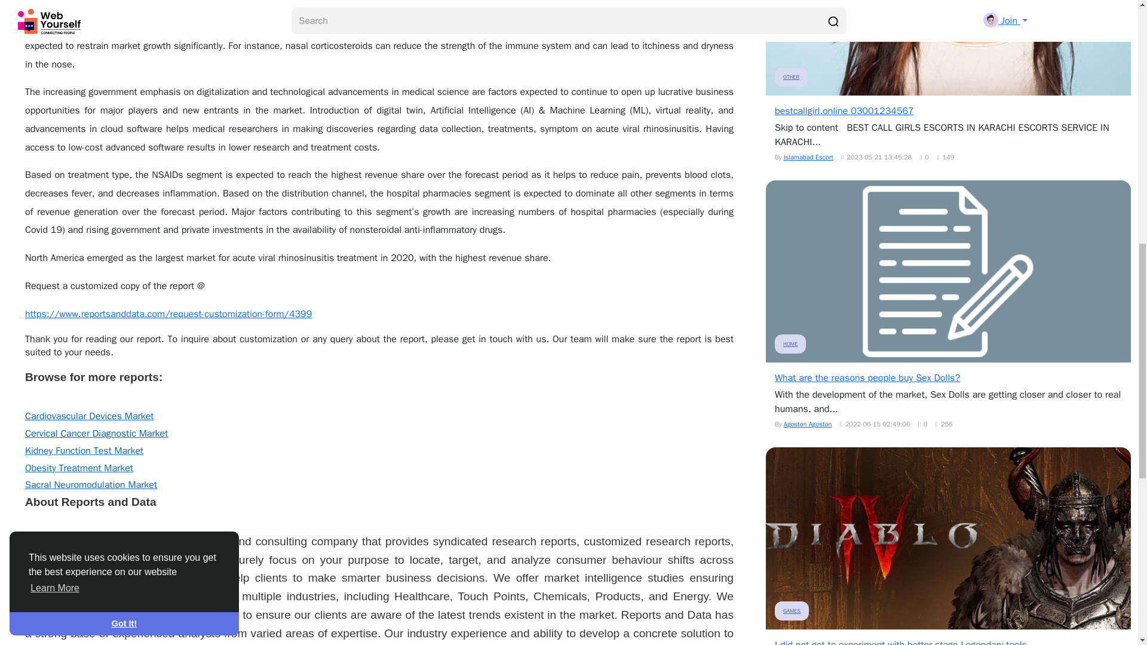 The image size is (1147, 645). Describe the element at coordinates (96, 434) in the screenshot. I see `Cervical Cancer Diagnostic Market` at that location.